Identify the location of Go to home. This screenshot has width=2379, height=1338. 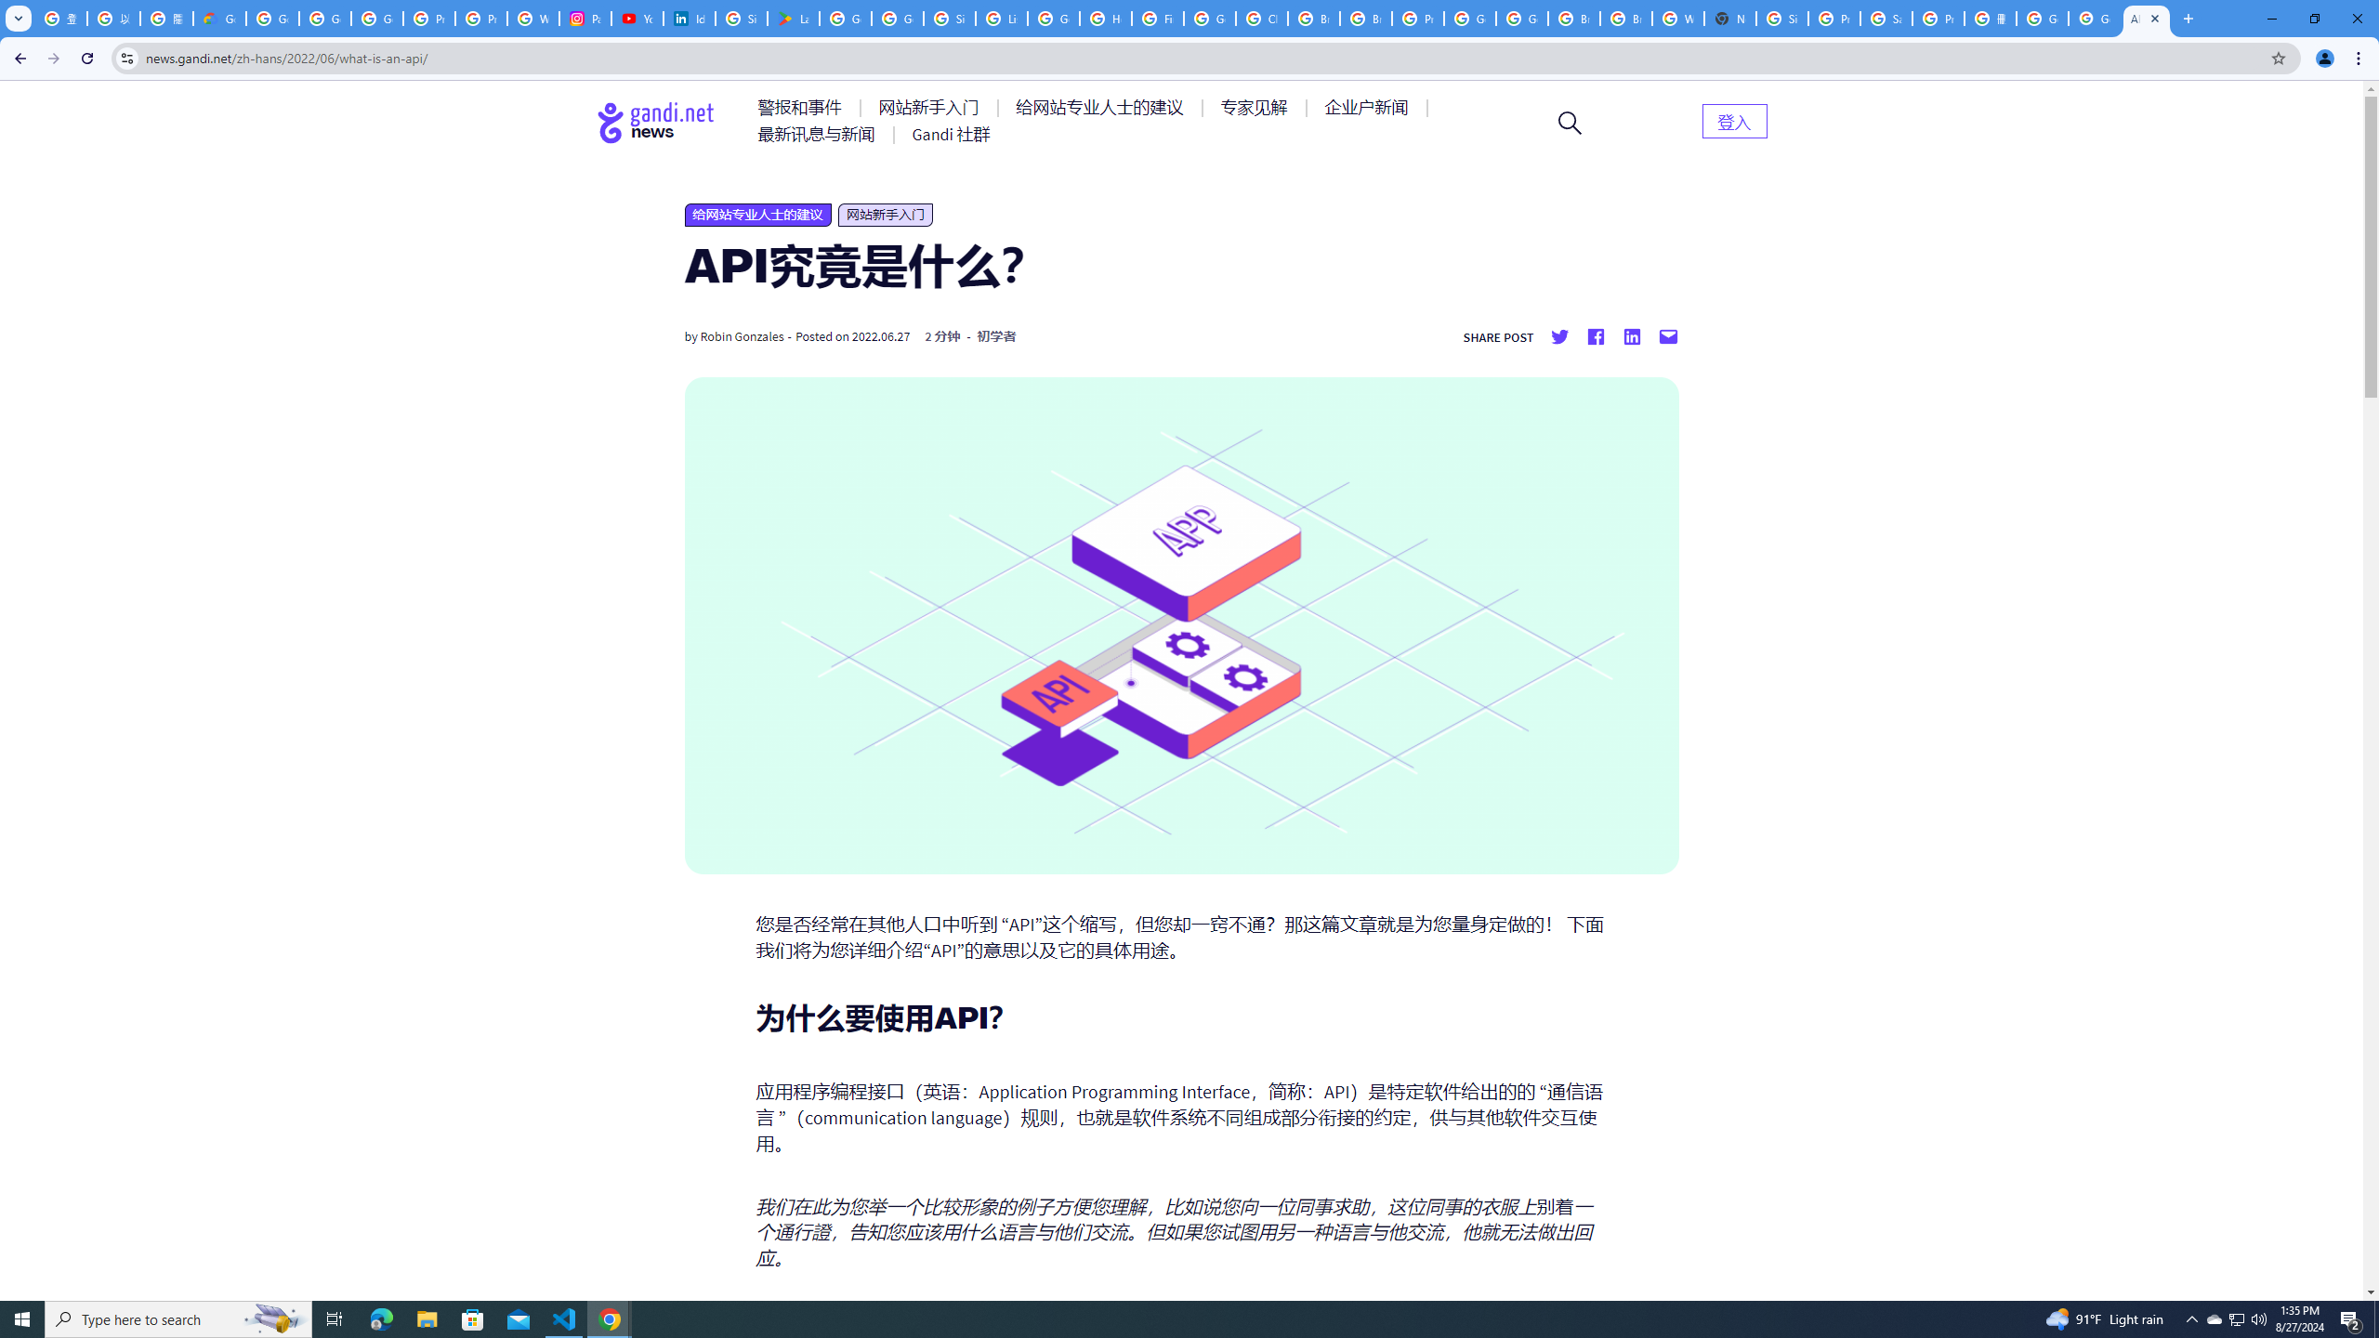
(656, 123).